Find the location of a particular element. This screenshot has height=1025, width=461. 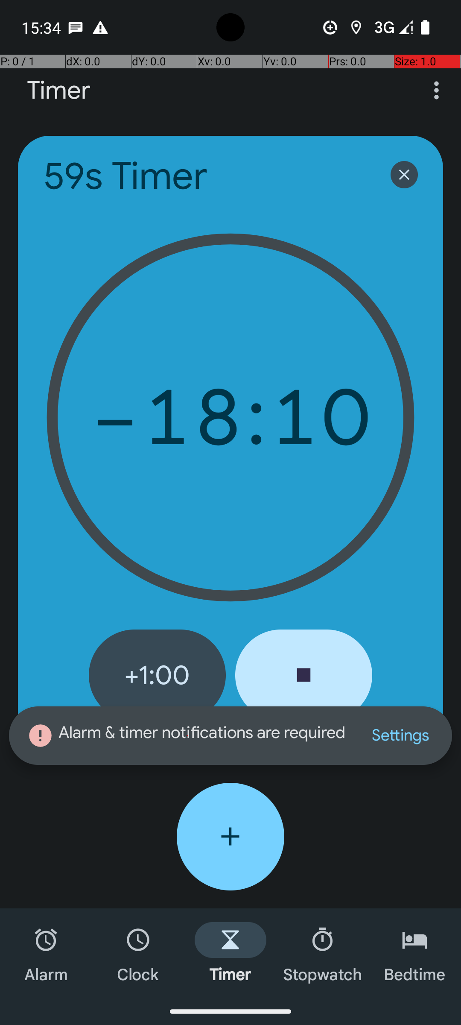

Bedtime is located at coordinates (415, 953).